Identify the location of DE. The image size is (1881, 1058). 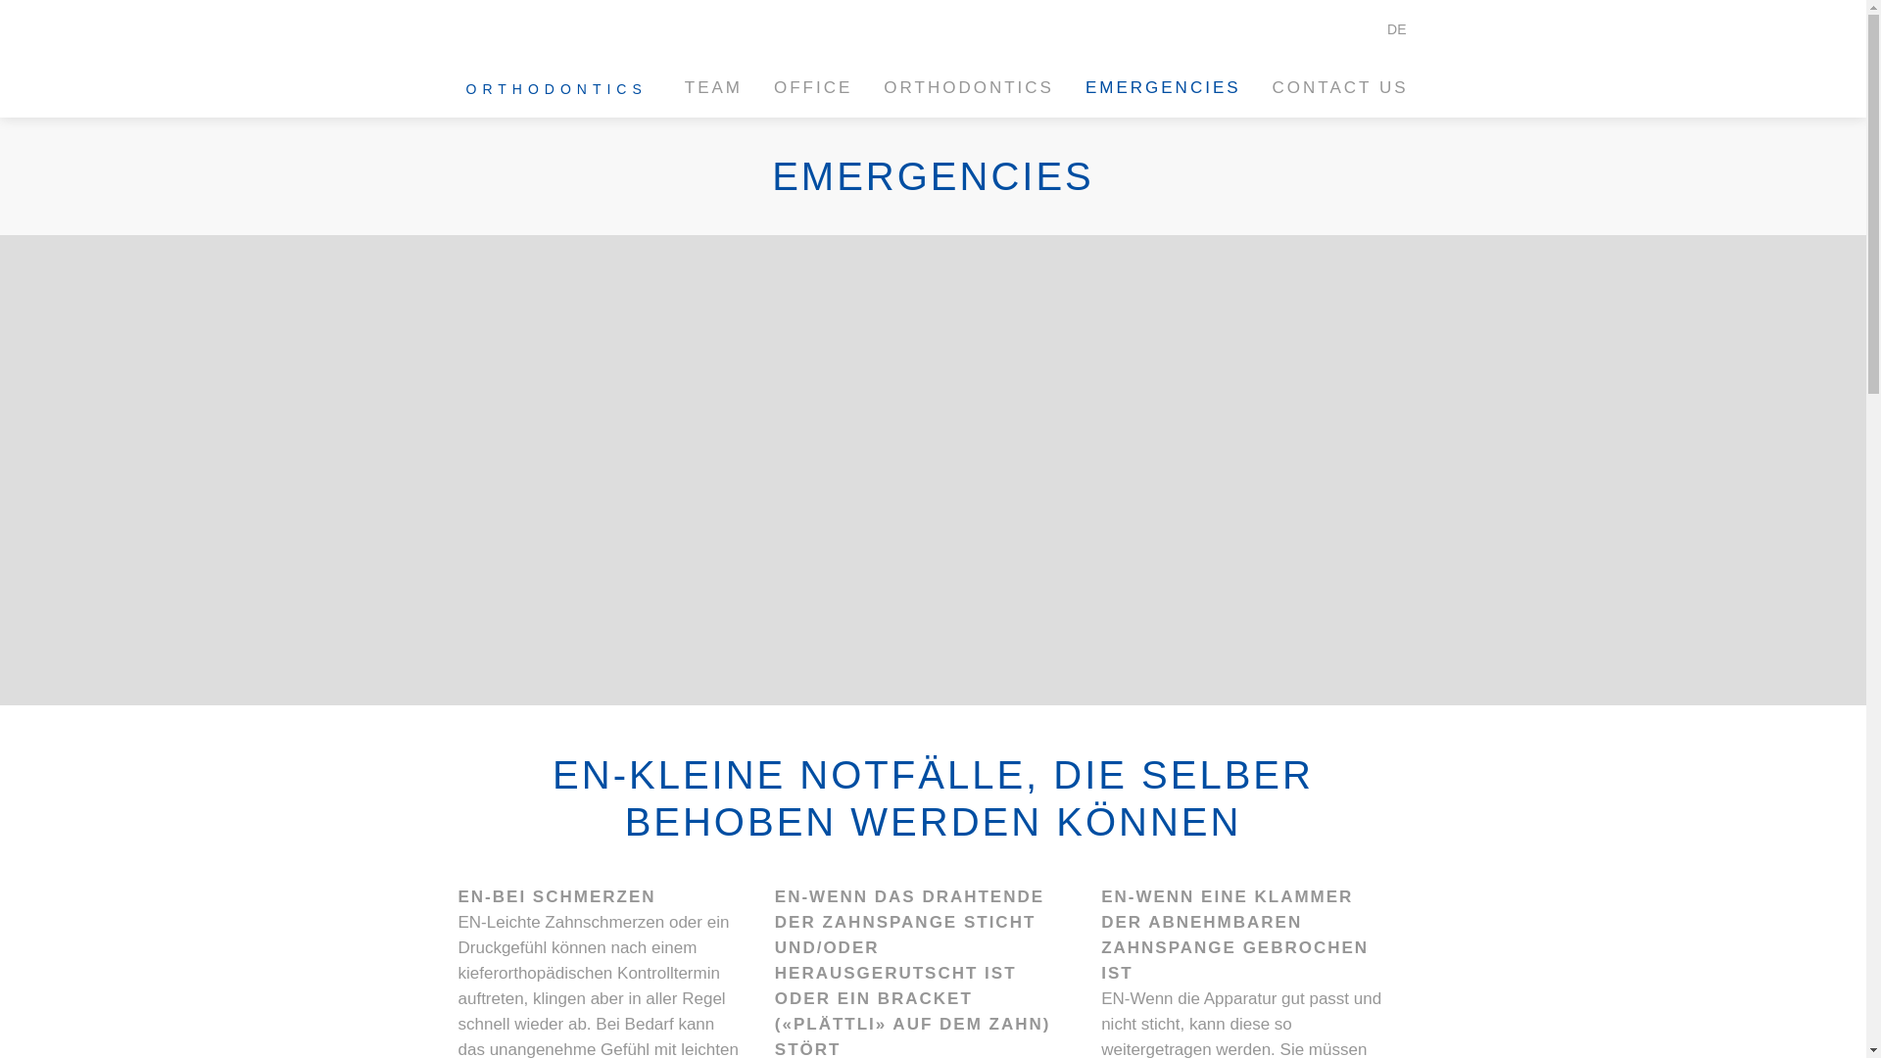
(1384, 29).